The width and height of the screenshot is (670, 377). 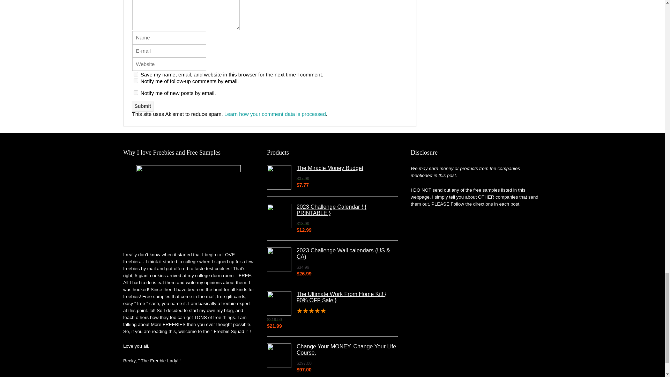 What do you see at coordinates (135, 80) in the screenshot?
I see `subscribe` at bounding box center [135, 80].